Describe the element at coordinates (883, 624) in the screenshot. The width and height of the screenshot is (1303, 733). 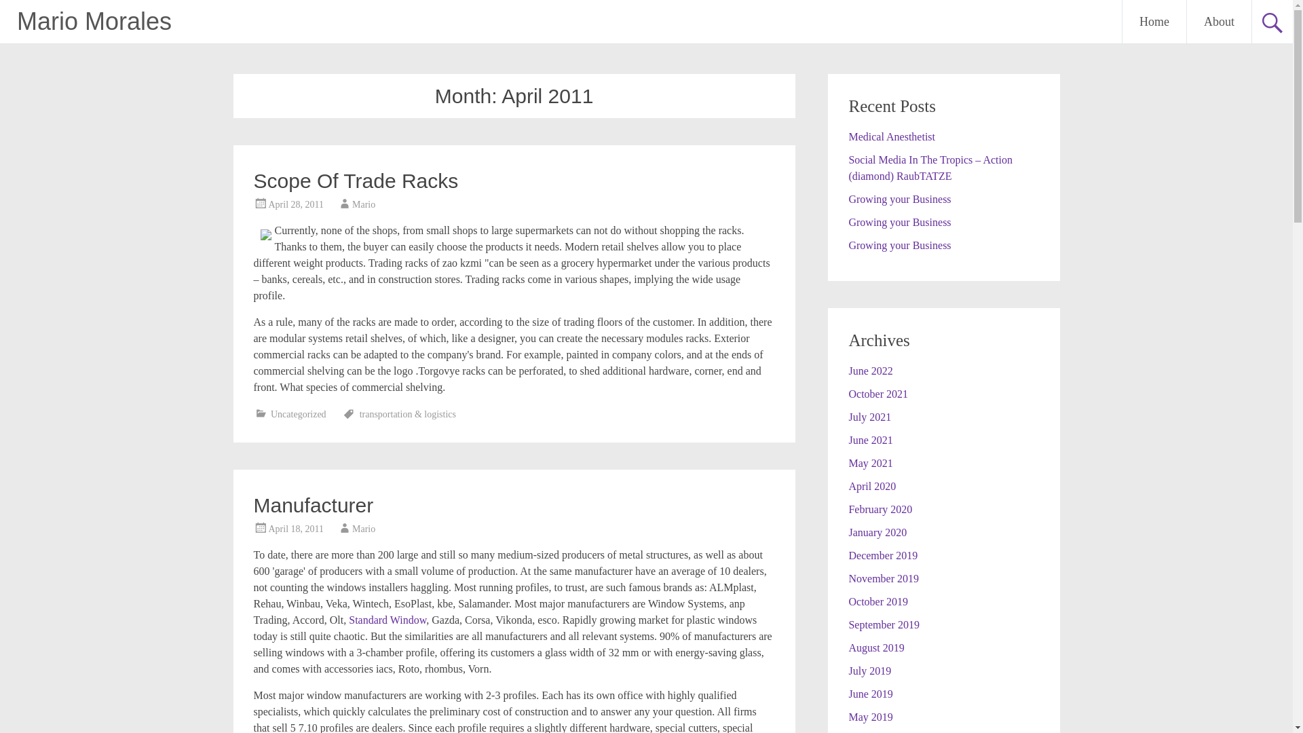
I see `September 2019` at that location.